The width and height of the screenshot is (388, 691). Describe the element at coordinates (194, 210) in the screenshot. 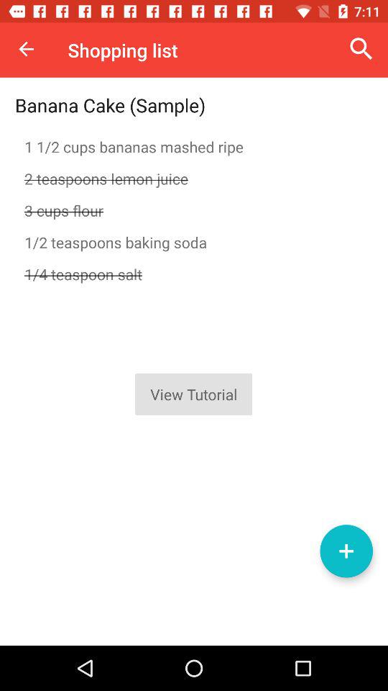

I see `select icon above the 1 2 teaspoons` at that location.